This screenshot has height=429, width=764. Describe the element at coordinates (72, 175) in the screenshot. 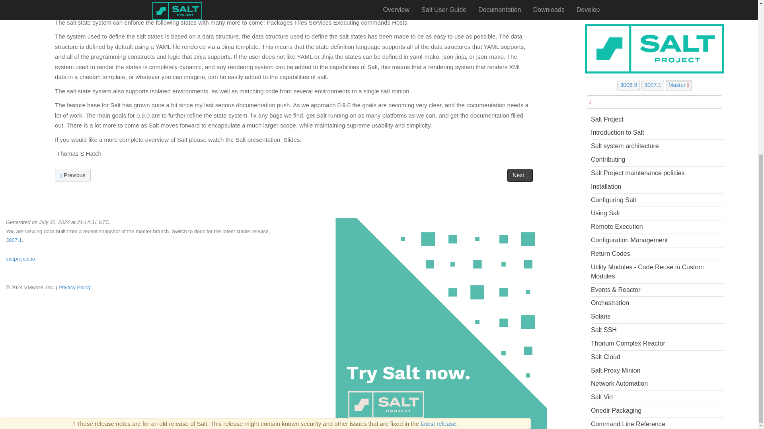

I see `Previous` at that location.